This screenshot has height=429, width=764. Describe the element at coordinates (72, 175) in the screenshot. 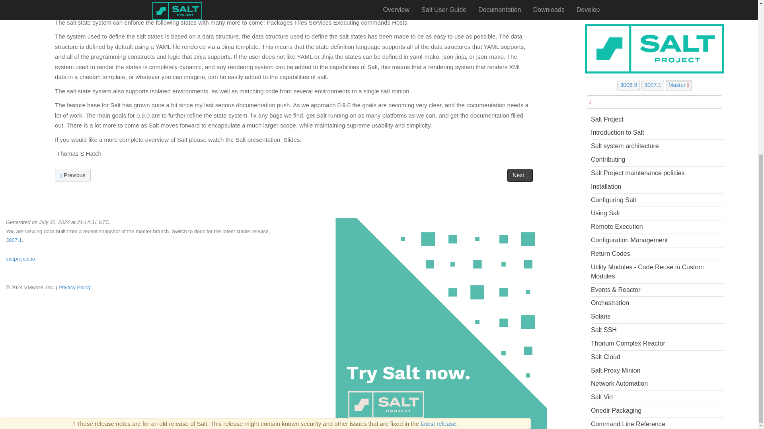

I see `Previous` at that location.